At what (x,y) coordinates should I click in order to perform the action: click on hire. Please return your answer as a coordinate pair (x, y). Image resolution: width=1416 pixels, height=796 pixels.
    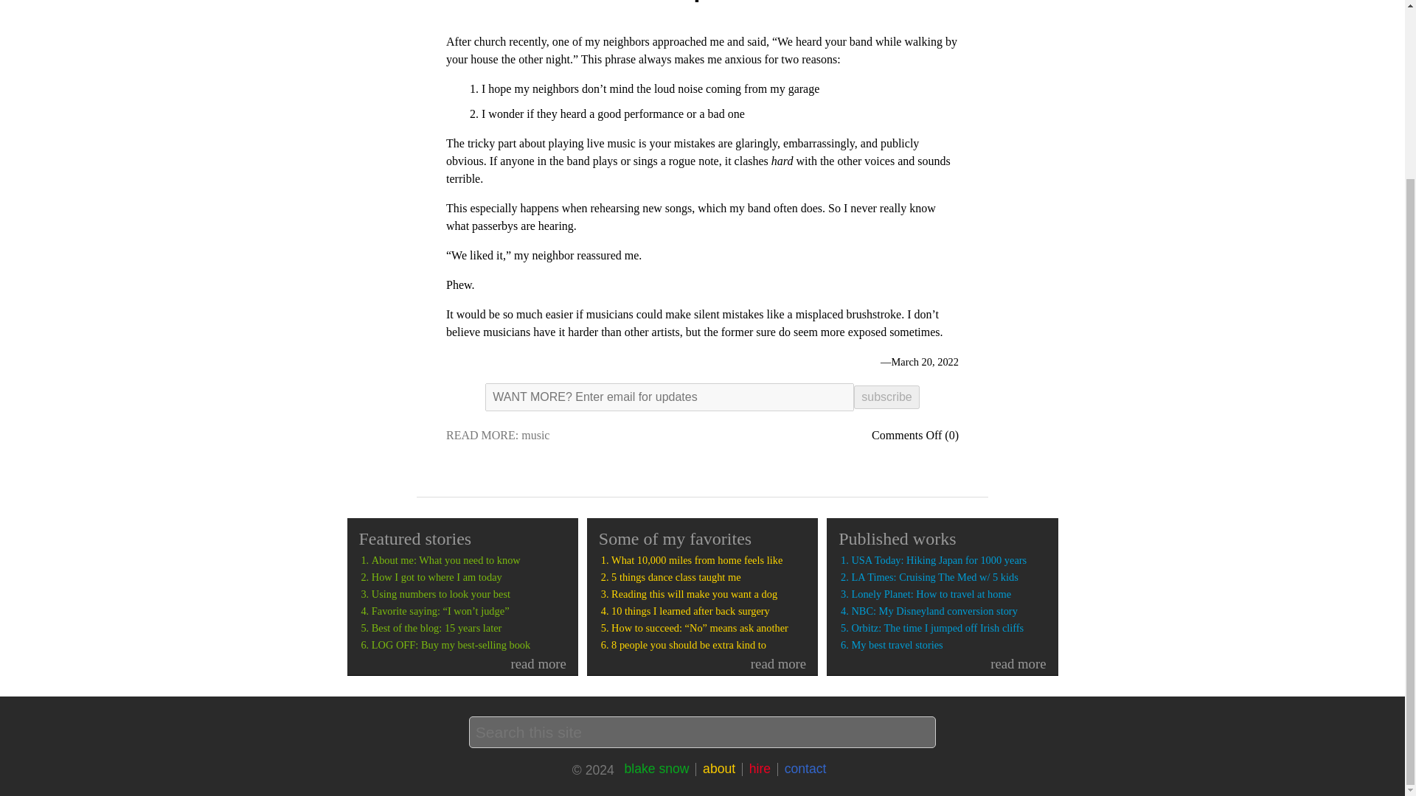
    Looking at the image, I should click on (760, 768).